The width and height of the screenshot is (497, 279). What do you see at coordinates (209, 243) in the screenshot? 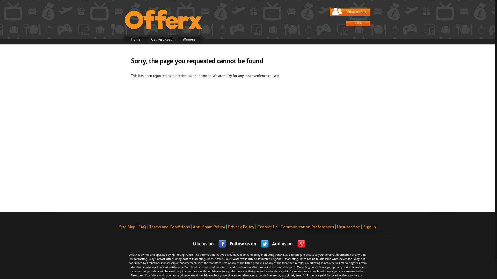
I see `Like us on:` at bounding box center [209, 243].